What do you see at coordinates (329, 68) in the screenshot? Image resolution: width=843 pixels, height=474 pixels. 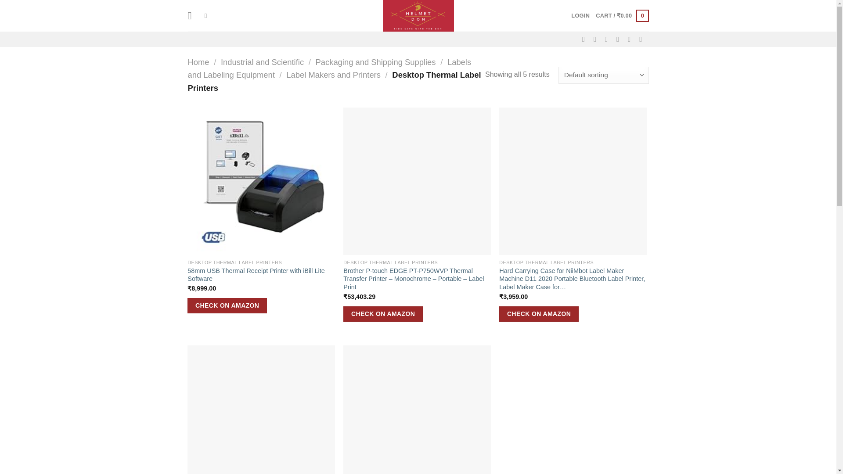 I see `Labels and Labeling Equipment` at bounding box center [329, 68].